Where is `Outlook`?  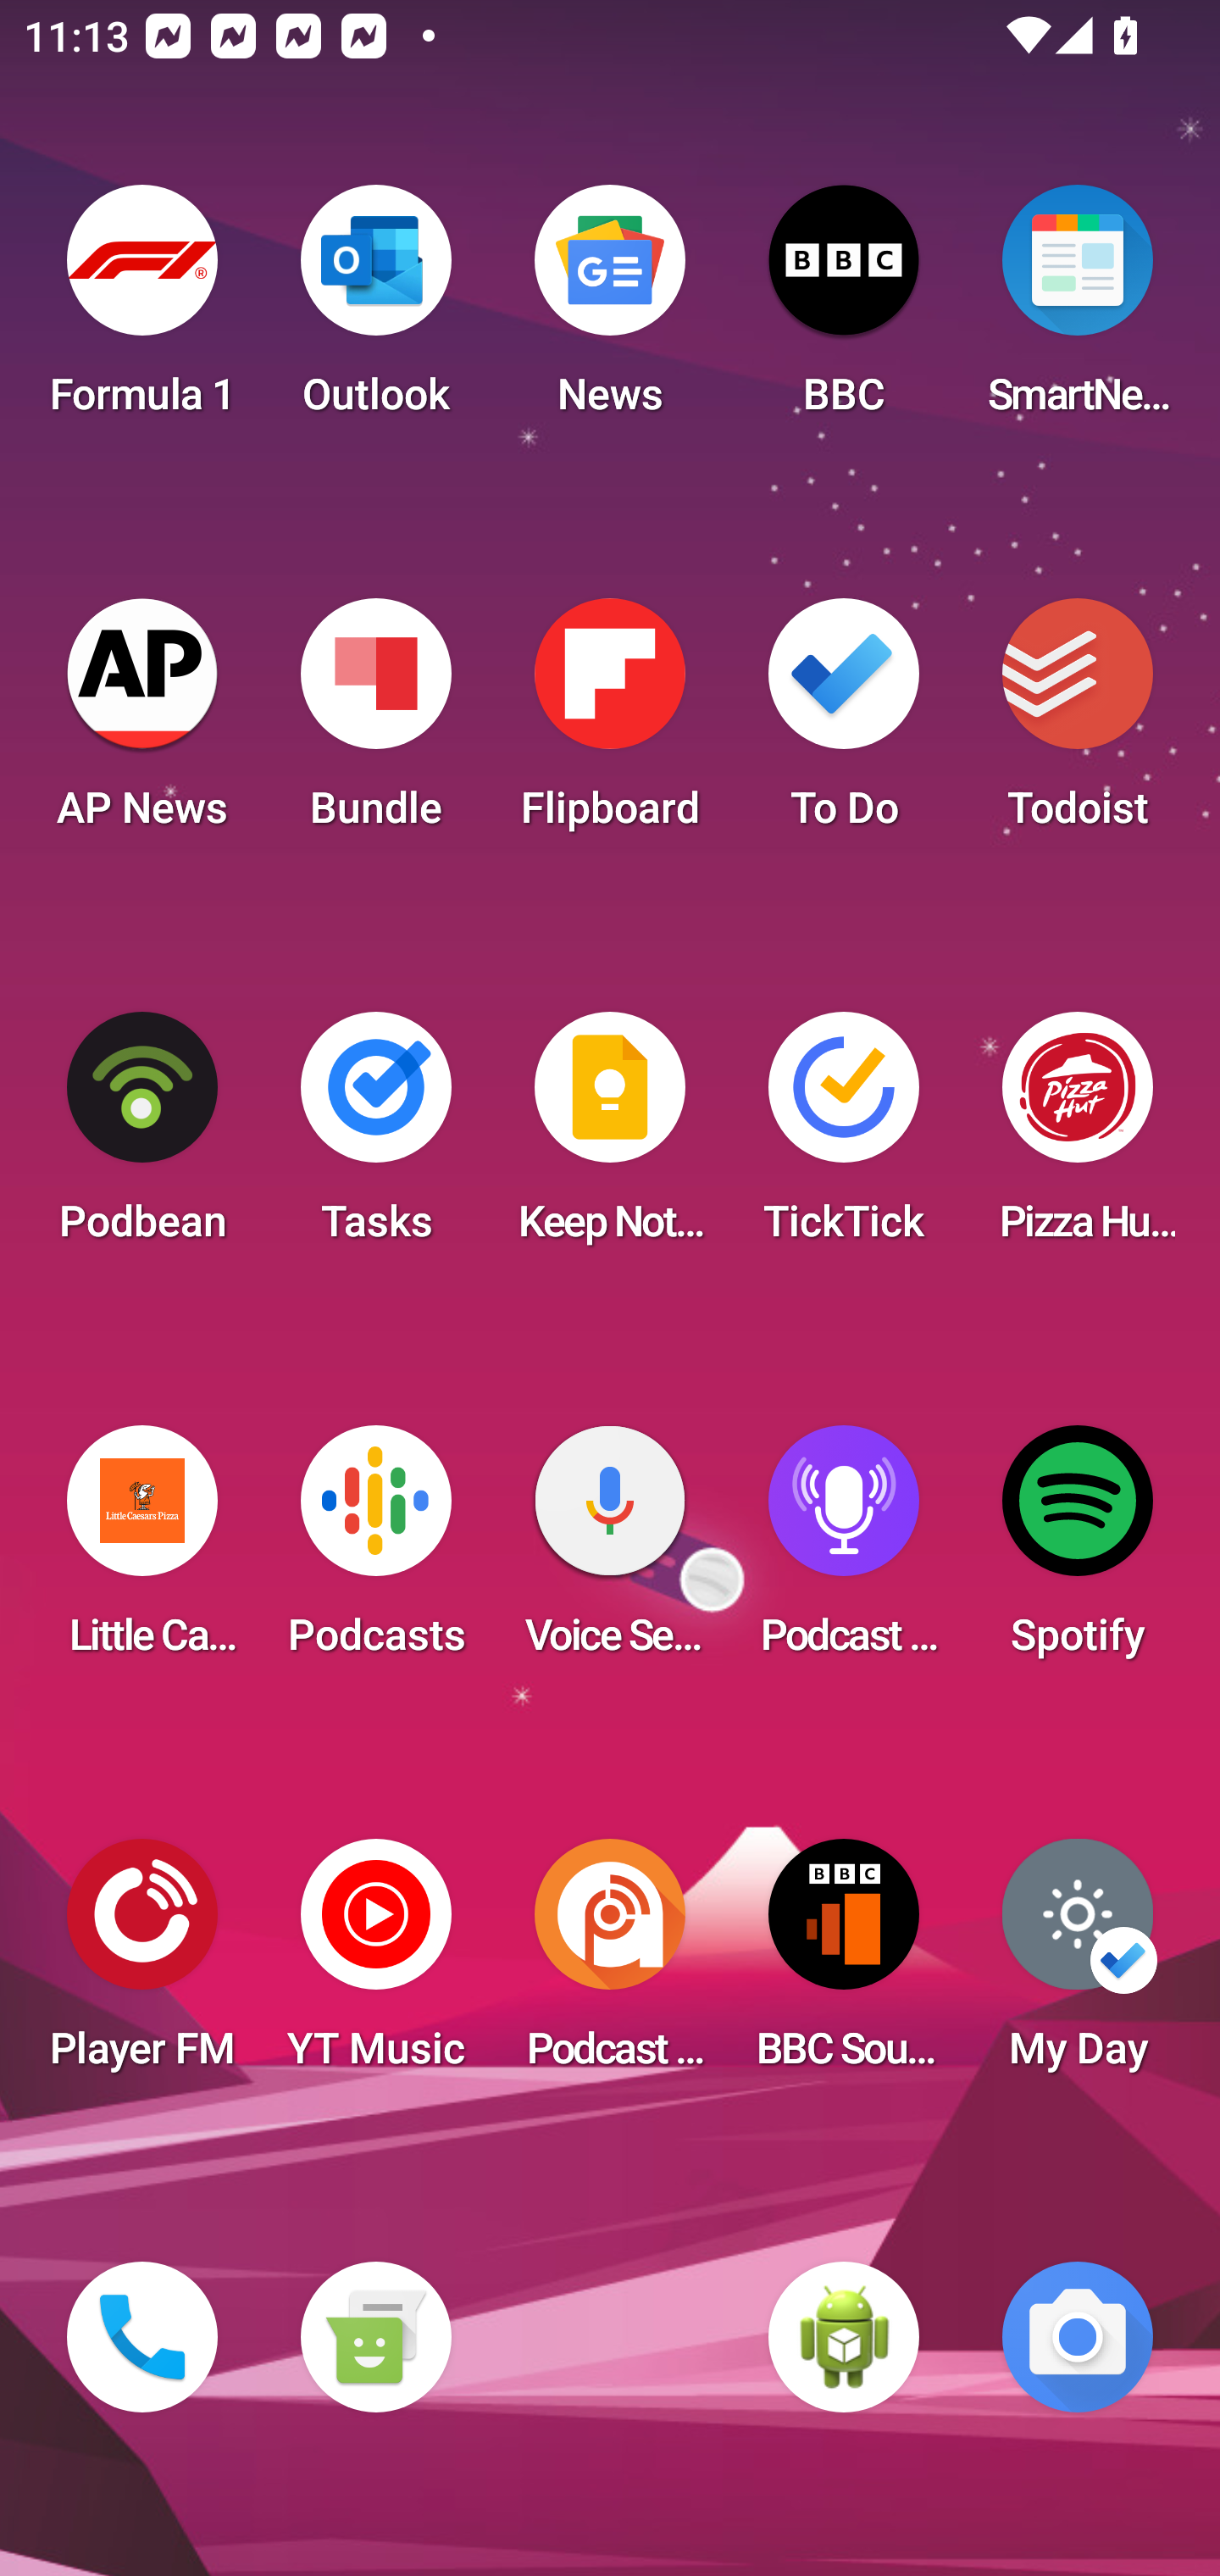
Outlook is located at coordinates (375, 310).